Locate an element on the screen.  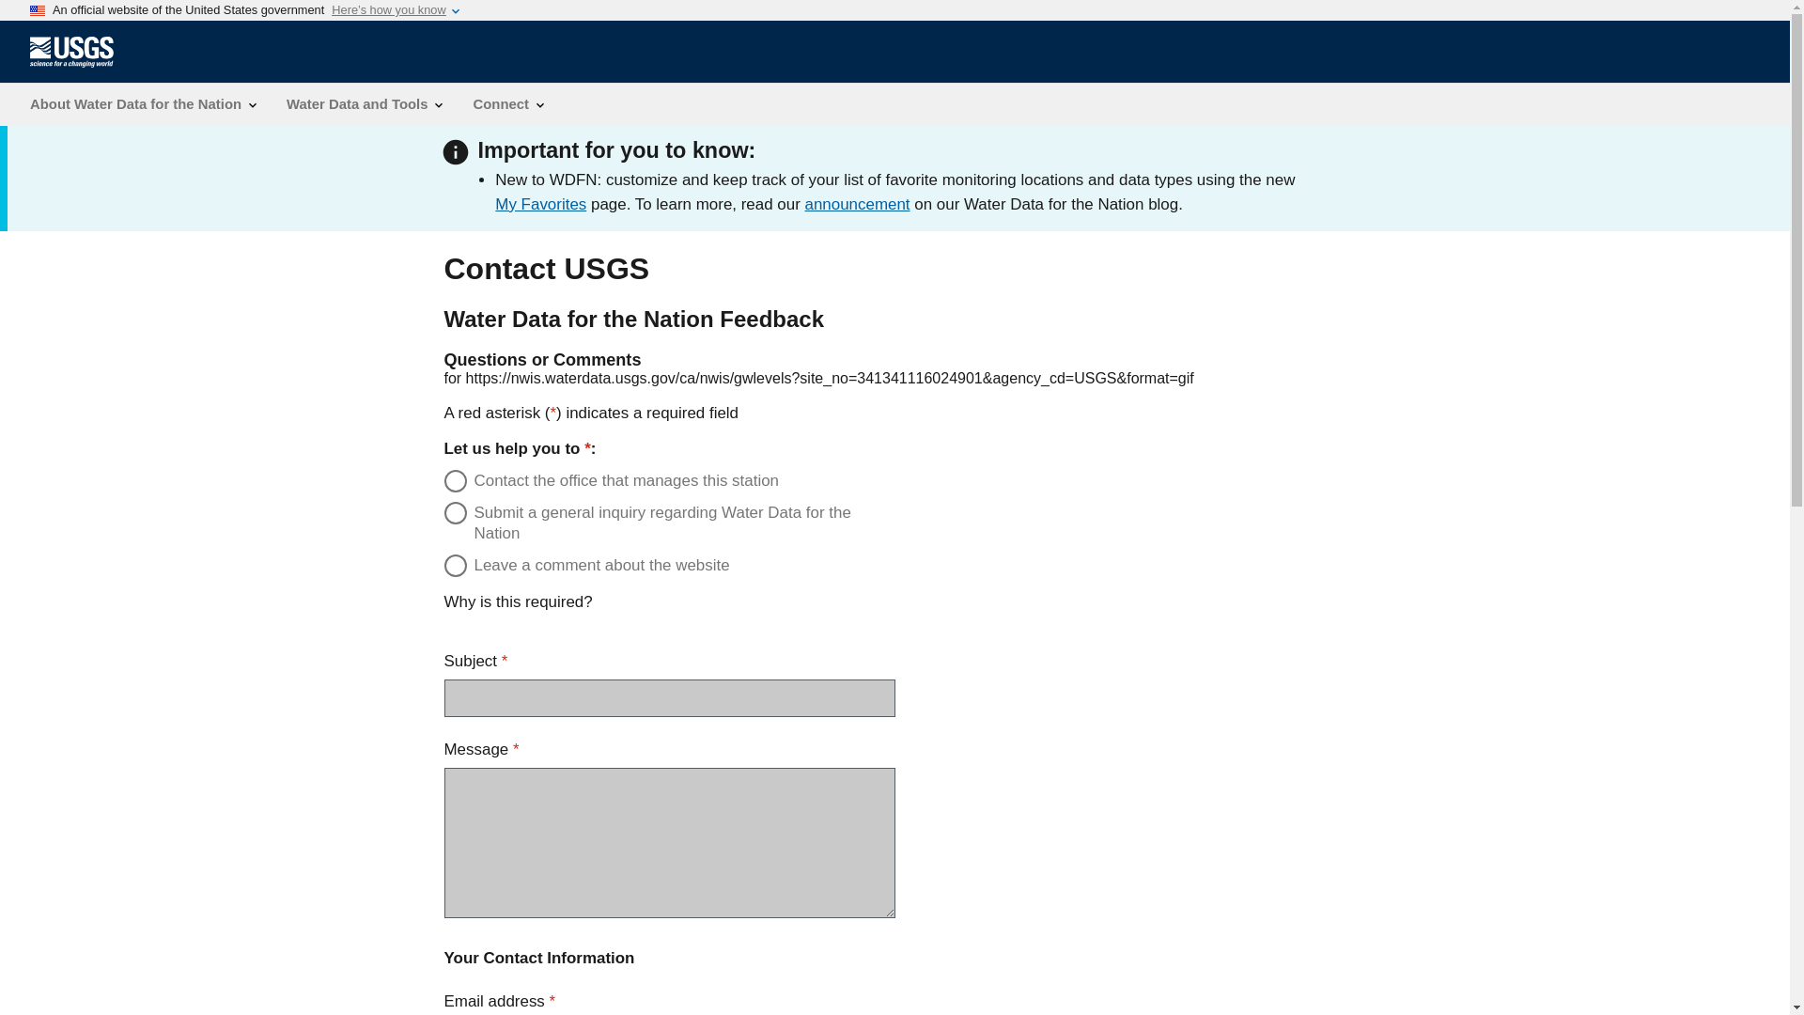
About Water Data for the Nation is located at coordinates (143, 103).